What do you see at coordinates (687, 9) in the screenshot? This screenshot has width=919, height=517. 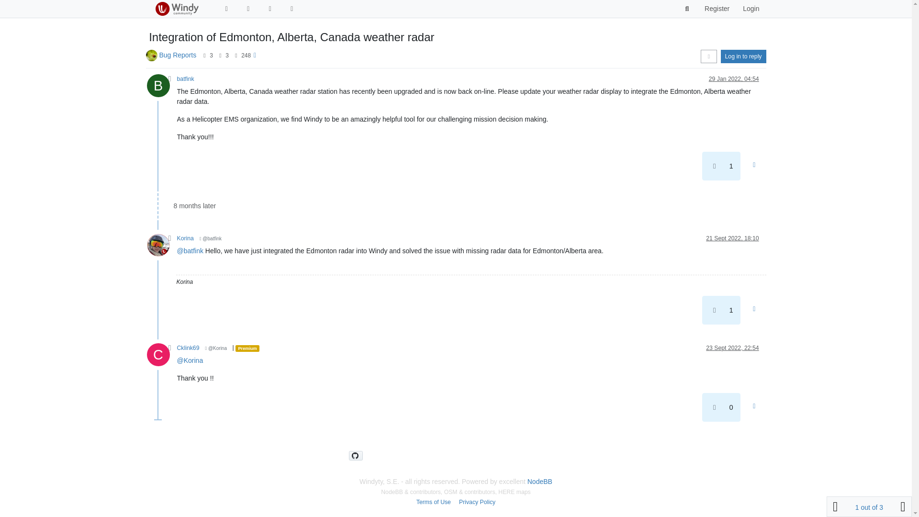 I see `Search` at bounding box center [687, 9].